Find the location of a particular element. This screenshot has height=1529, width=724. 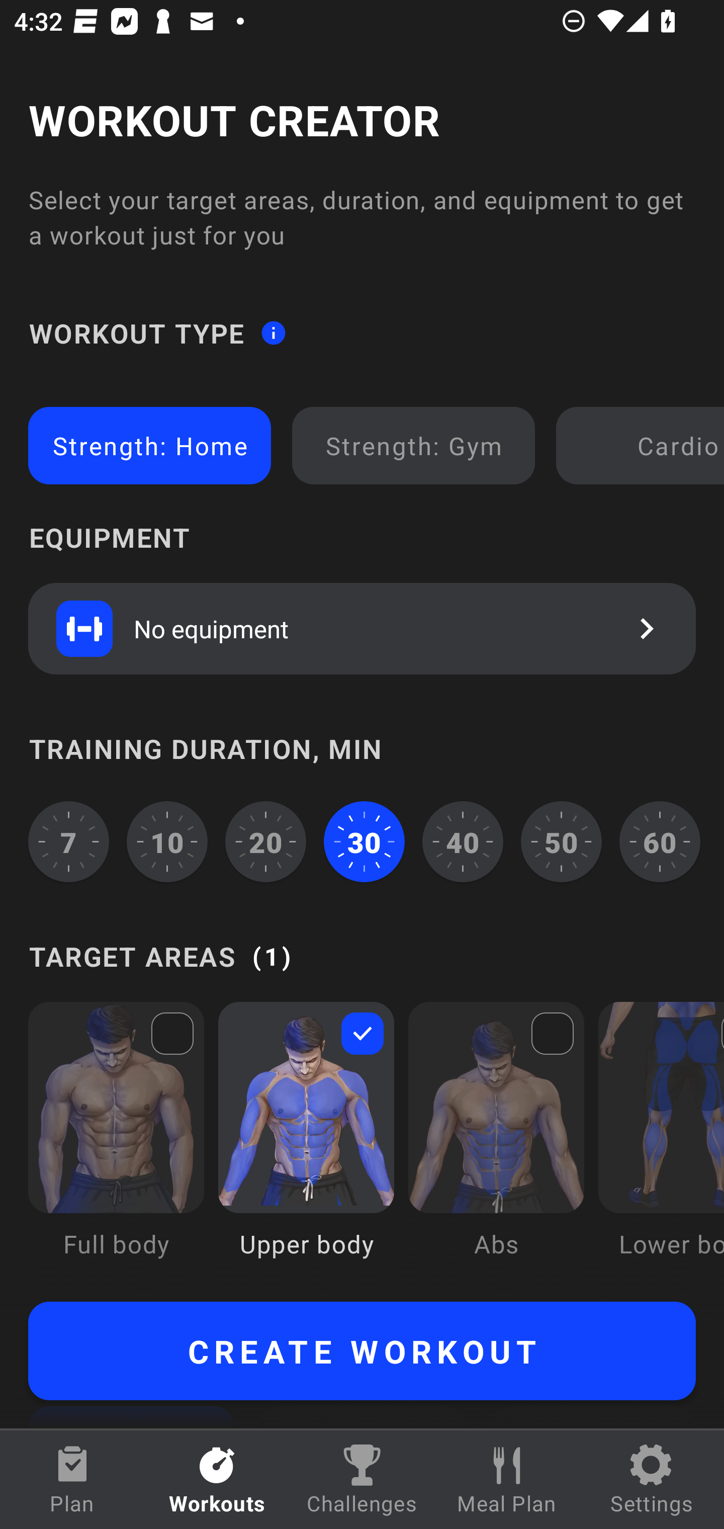

30 is located at coordinates (364, 841).